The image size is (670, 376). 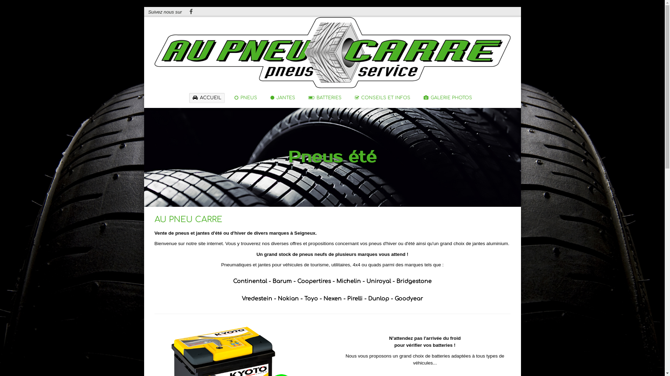 What do you see at coordinates (325, 98) in the screenshot?
I see `BATTERIES` at bounding box center [325, 98].